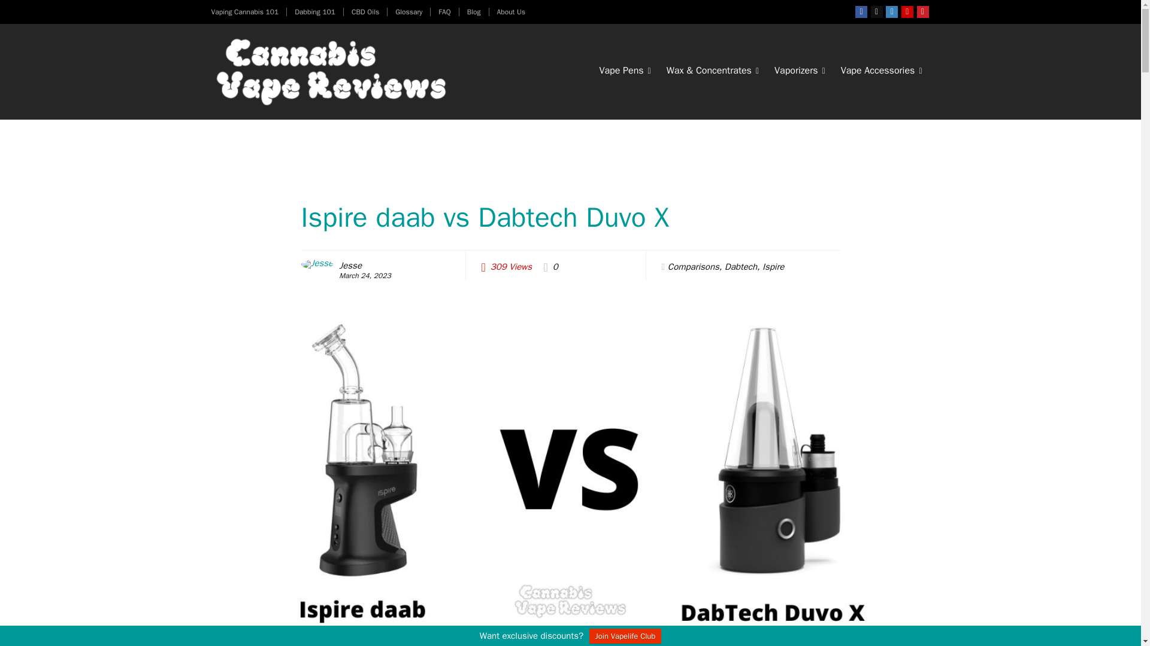 The height and width of the screenshot is (646, 1150). What do you see at coordinates (511, 12) in the screenshot?
I see `About Us` at bounding box center [511, 12].